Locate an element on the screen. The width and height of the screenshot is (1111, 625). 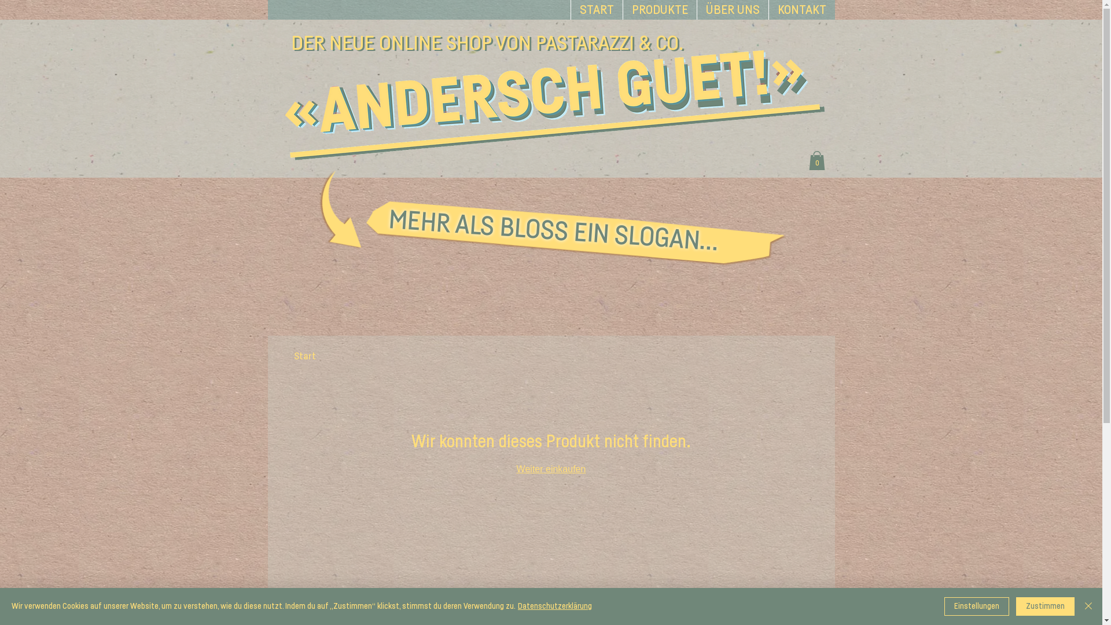
PRODUKTE is located at coordinates (660, 10).